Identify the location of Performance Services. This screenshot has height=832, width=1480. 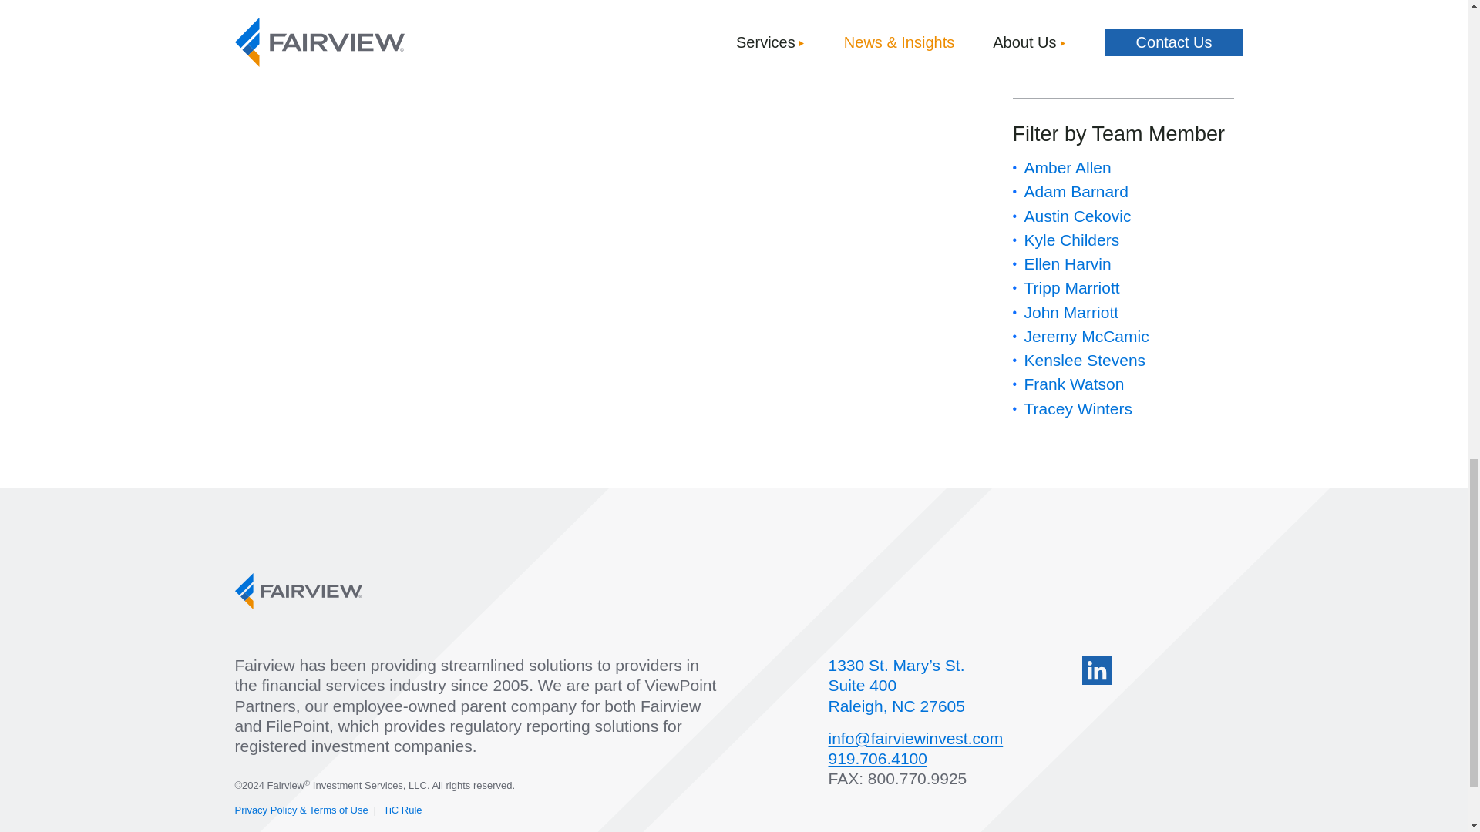
(1103, 32).